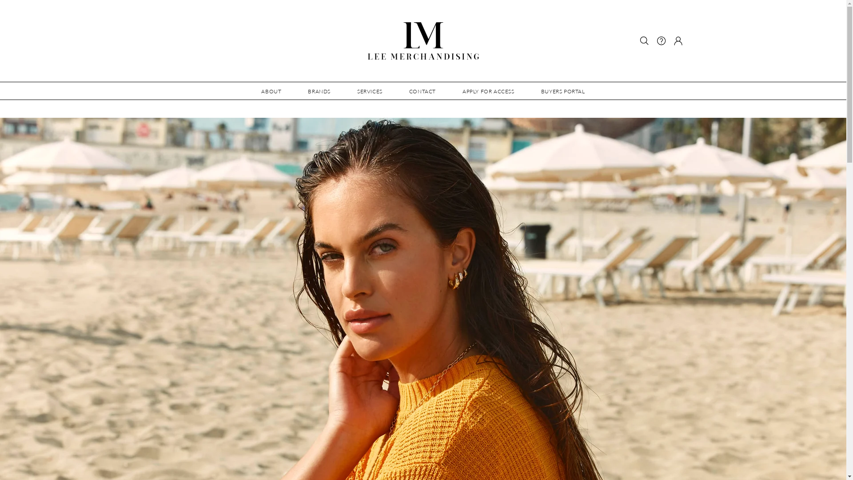 This screenshot has height=480, width=853. What do you see at coordinates (319, 91) in the screenshot?
I see `BRANDS` at bounding box center [319, 91].